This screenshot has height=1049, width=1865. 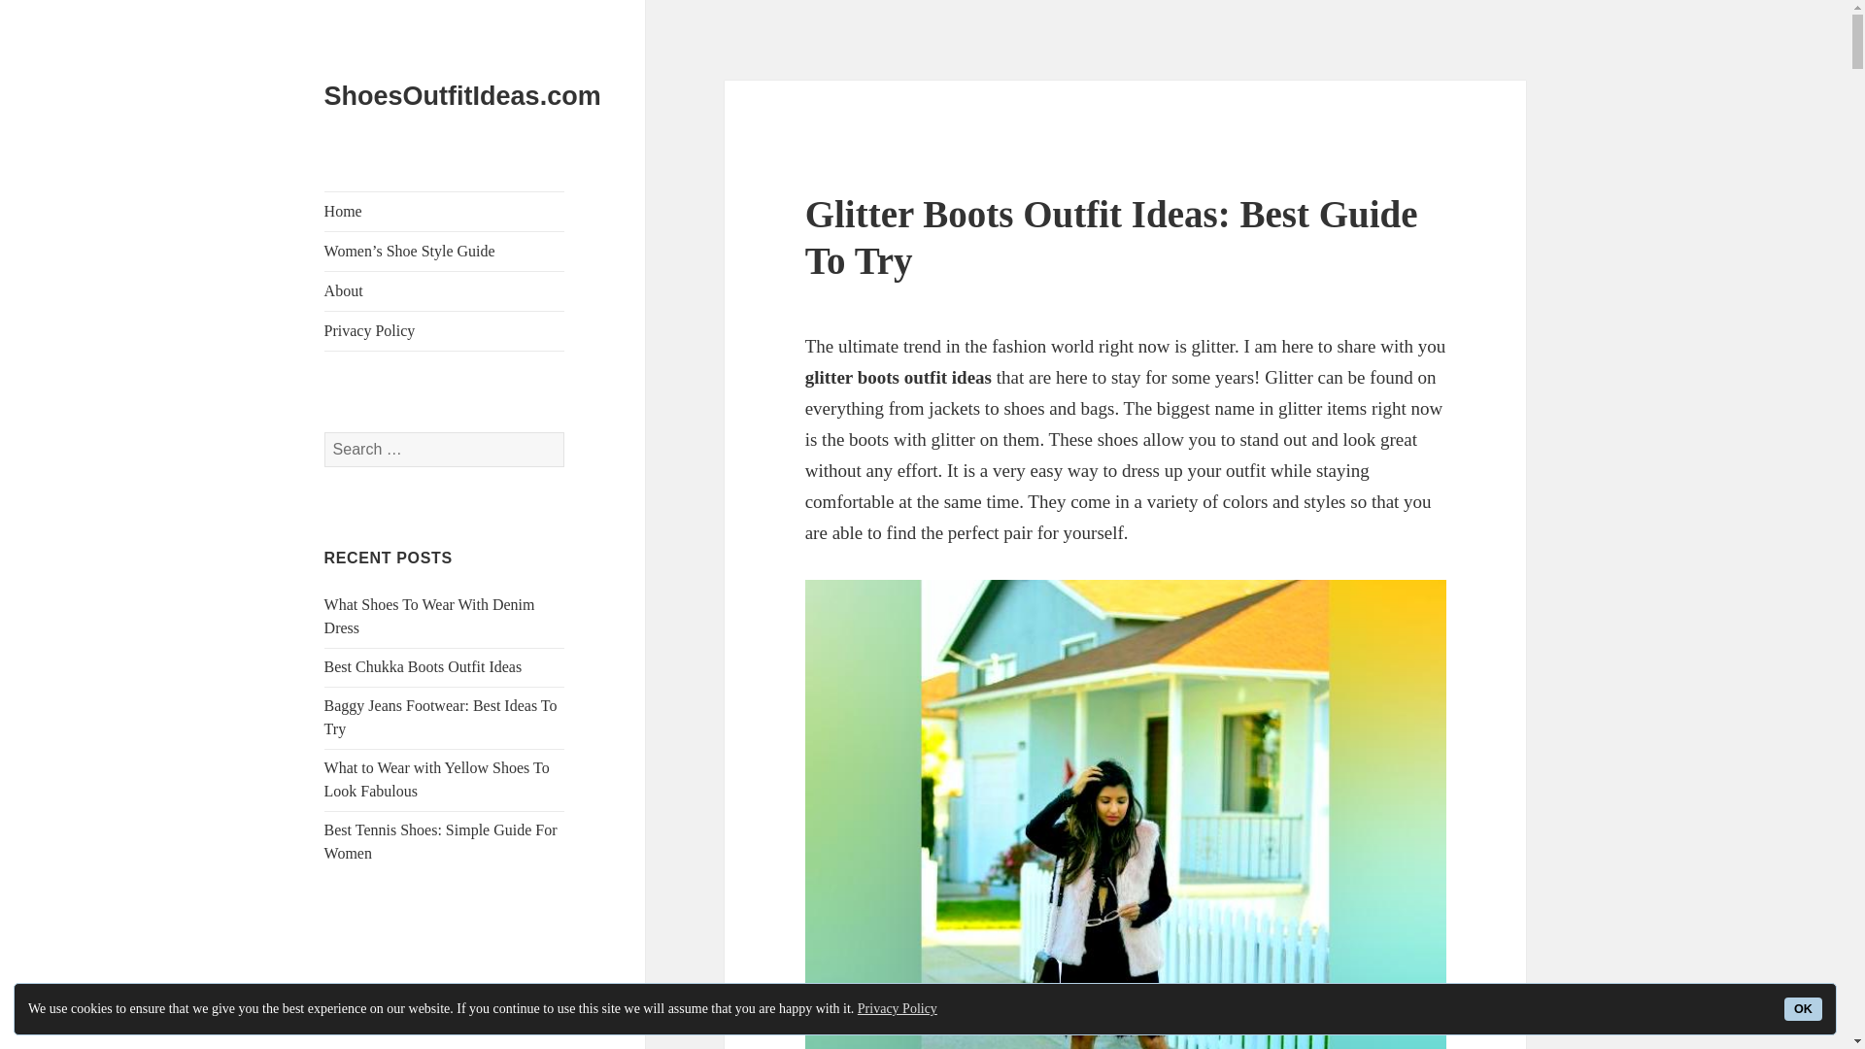 I want to click on What Shoes To Wear With Denim Dress, so click(x=429, y=616).